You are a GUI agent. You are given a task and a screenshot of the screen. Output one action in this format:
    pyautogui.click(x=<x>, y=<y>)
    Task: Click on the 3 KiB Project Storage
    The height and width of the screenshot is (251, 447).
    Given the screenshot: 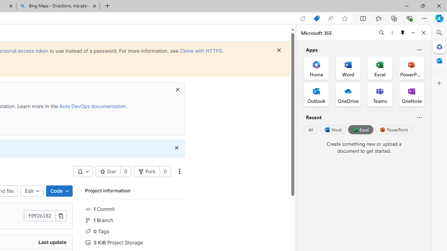 What is the action you would take?
    pyautogui.click(x=135, y=242)
    